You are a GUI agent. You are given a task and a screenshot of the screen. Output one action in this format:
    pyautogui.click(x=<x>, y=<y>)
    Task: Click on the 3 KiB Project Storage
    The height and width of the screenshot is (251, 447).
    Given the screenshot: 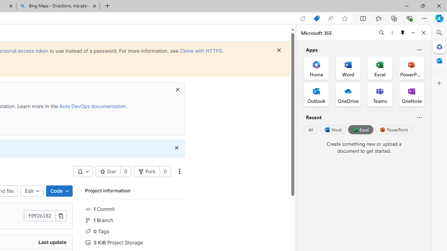 What is the action you would take?
    pyautogui.click(x=135, y=242)
    